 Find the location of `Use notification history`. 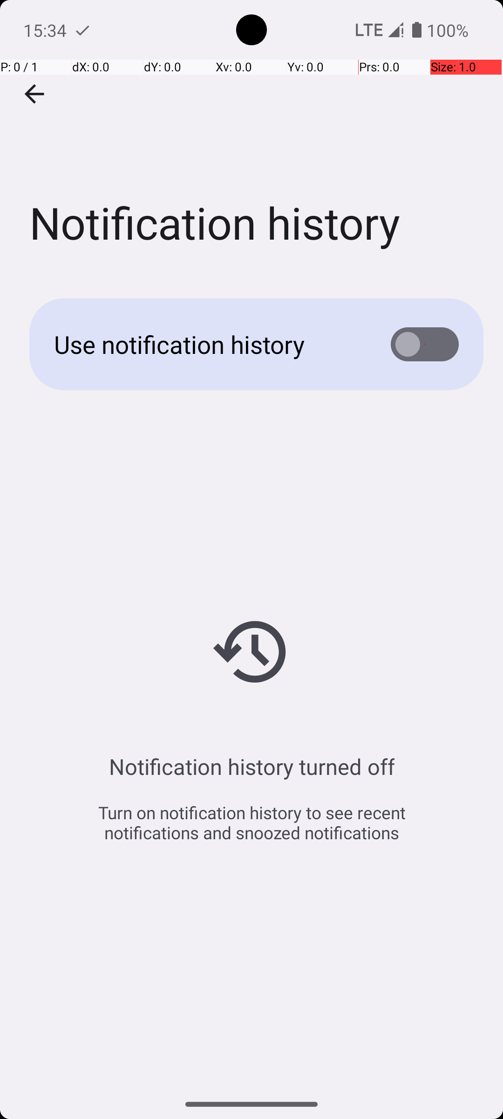

Use notification history is located at coordinates (208, 344).